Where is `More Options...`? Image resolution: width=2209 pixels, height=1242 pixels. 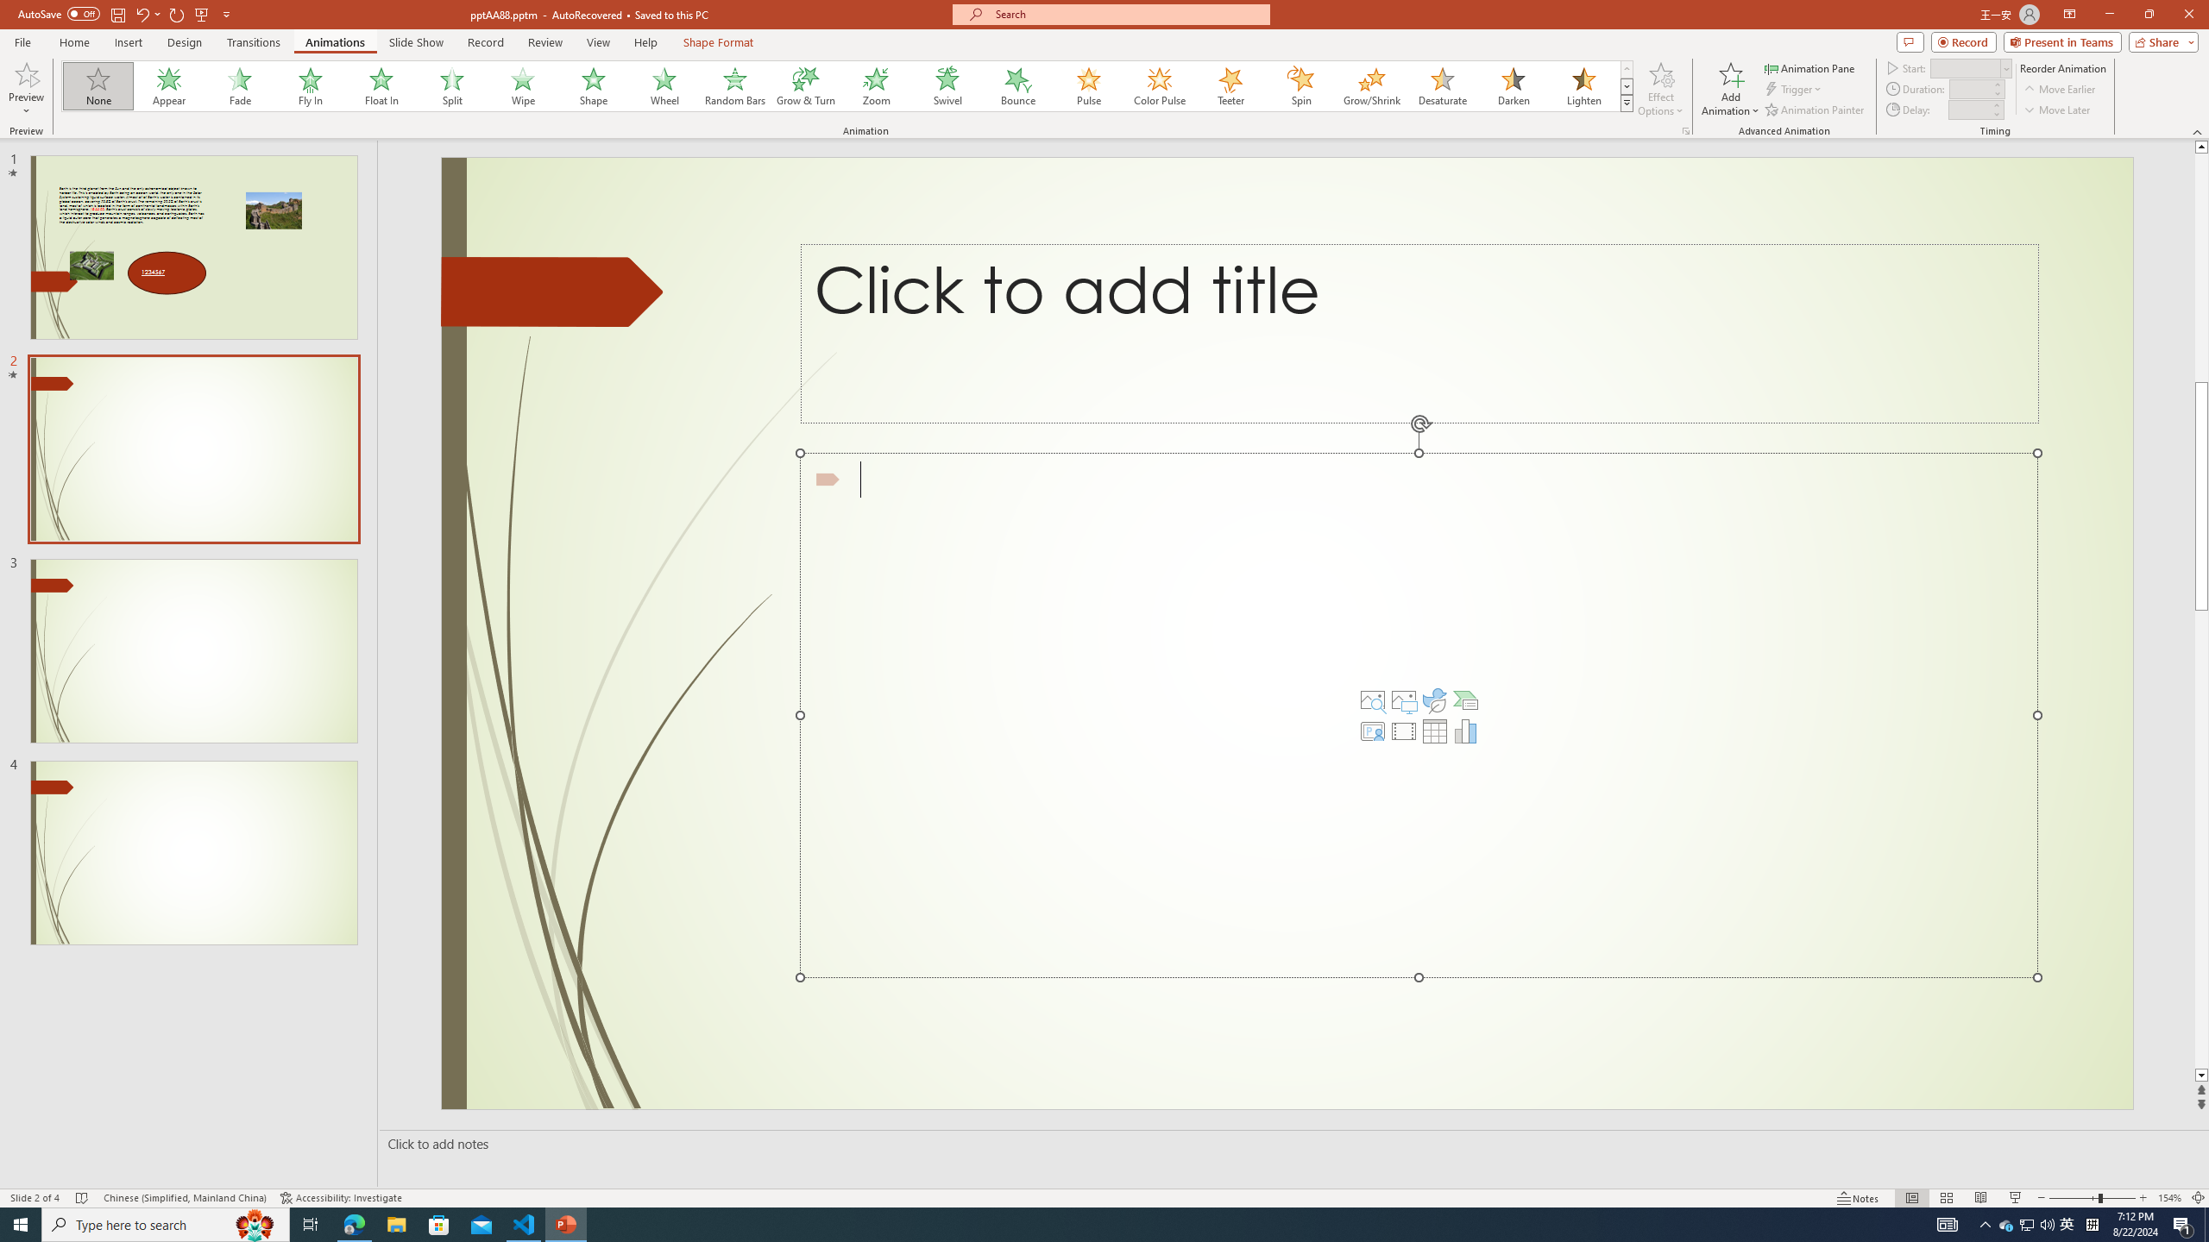
More Options... is located at coordinates (1684, 131).